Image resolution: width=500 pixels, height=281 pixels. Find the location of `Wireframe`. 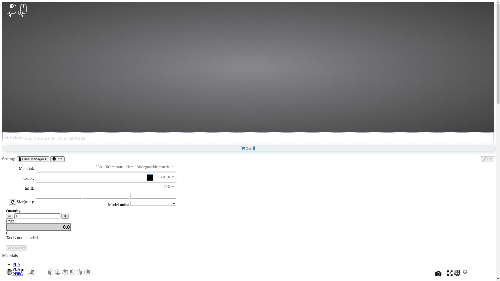

Wireframe is located at coordinates (9, 274).